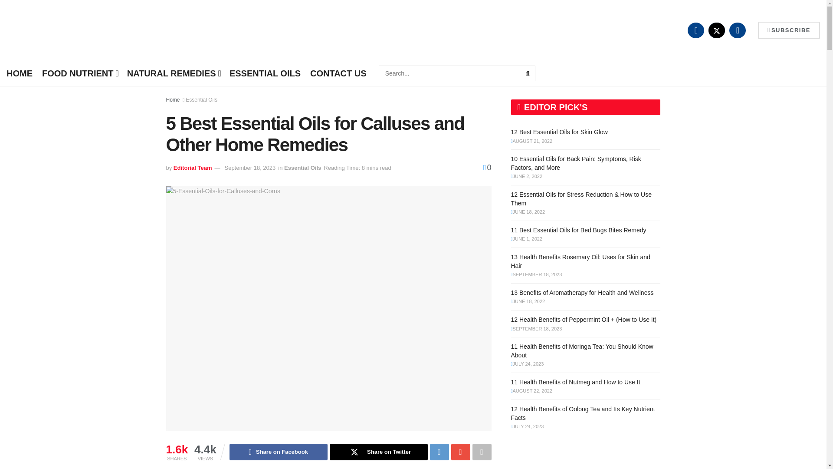 The width and height of the screenshot is (833, 469). What do you see at coordinates (80, 73) in the screenshot?
I see `FOOD NUTRIENT` at bounding box center [80, 73].